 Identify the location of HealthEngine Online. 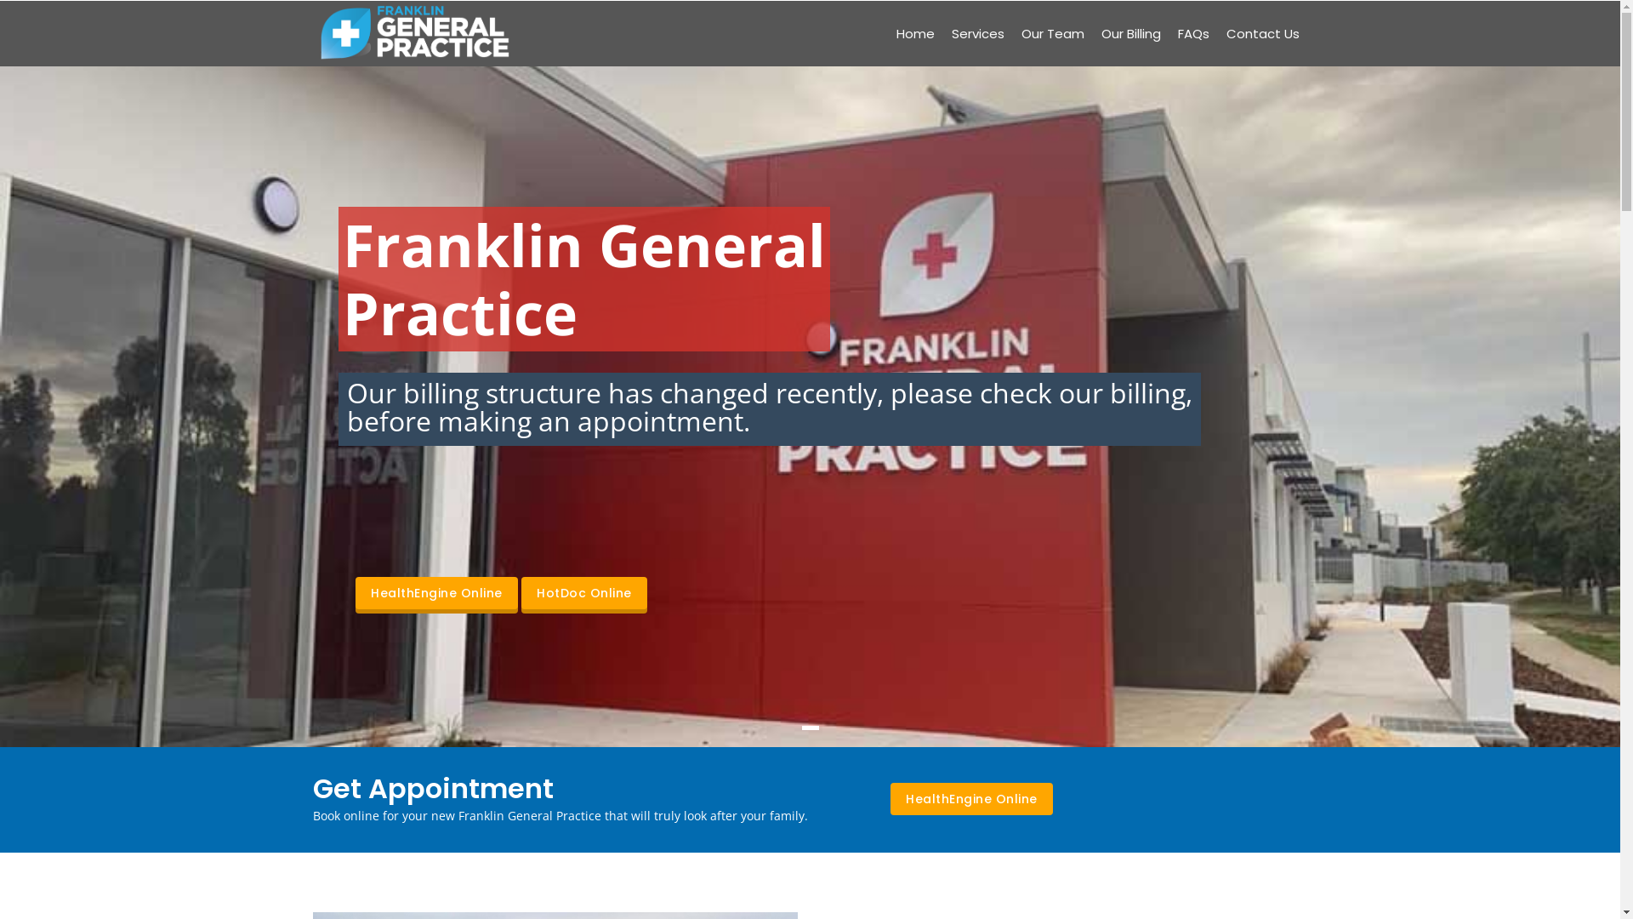
(971, 799).